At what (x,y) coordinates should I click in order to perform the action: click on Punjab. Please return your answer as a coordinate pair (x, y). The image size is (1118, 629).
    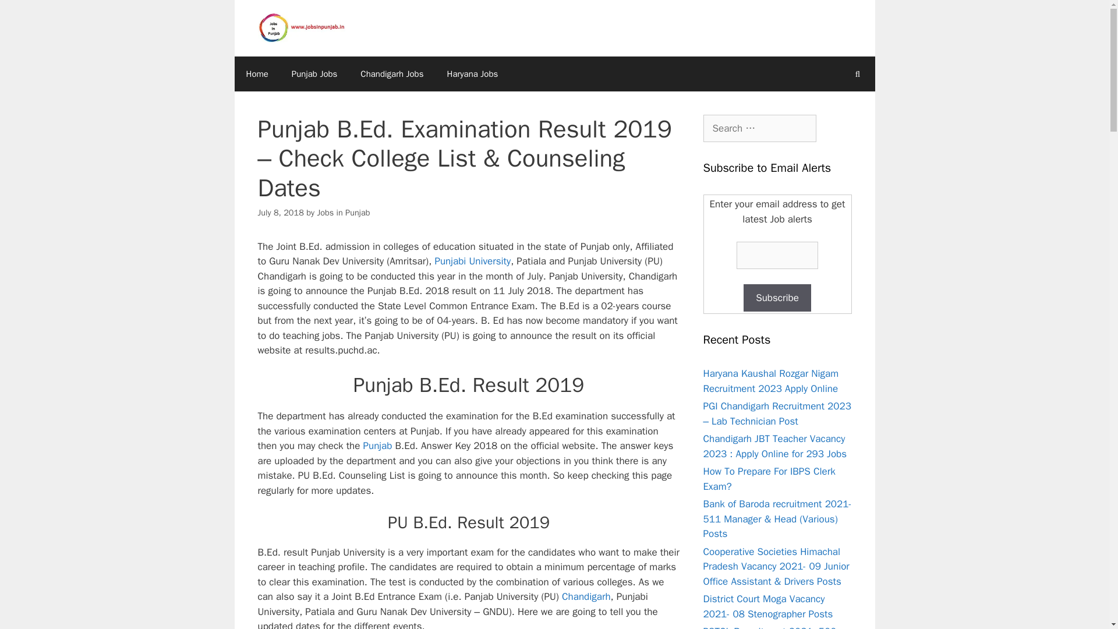
    Looking at the image, I should click on (377, 446).